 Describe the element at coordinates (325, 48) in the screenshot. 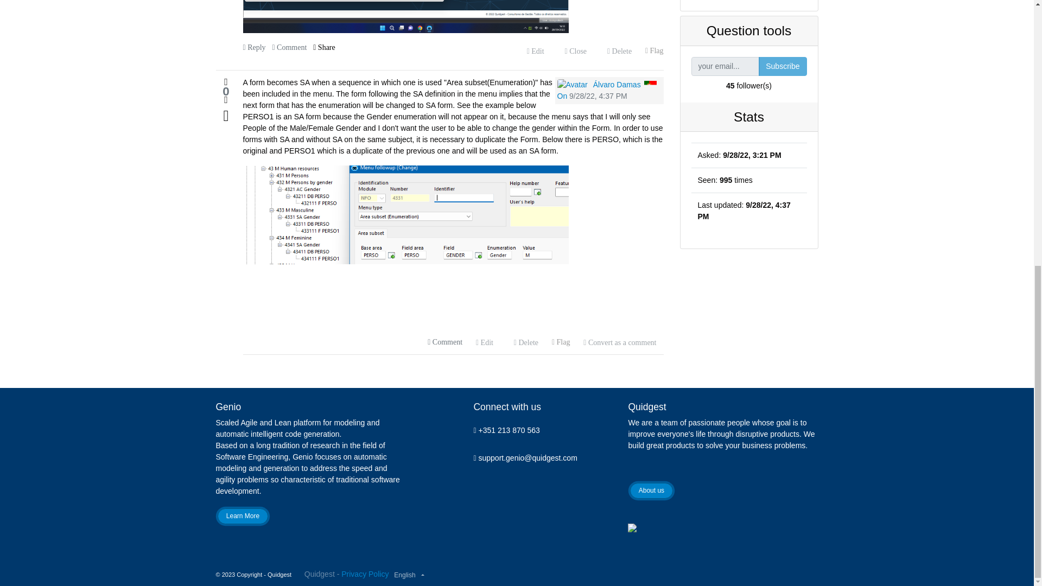

I see `Share` at that location.